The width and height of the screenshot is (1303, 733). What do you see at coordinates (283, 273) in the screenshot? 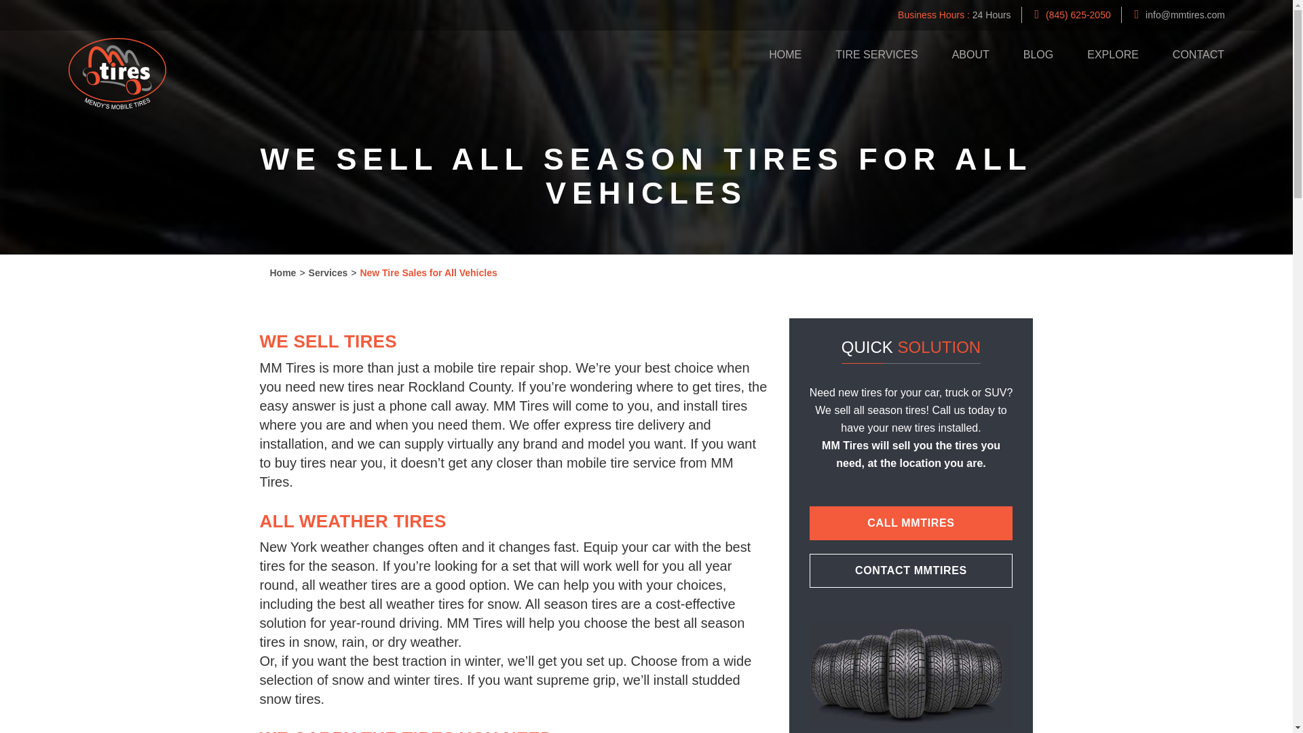
I see `Home` at bounding box center [283, 273].